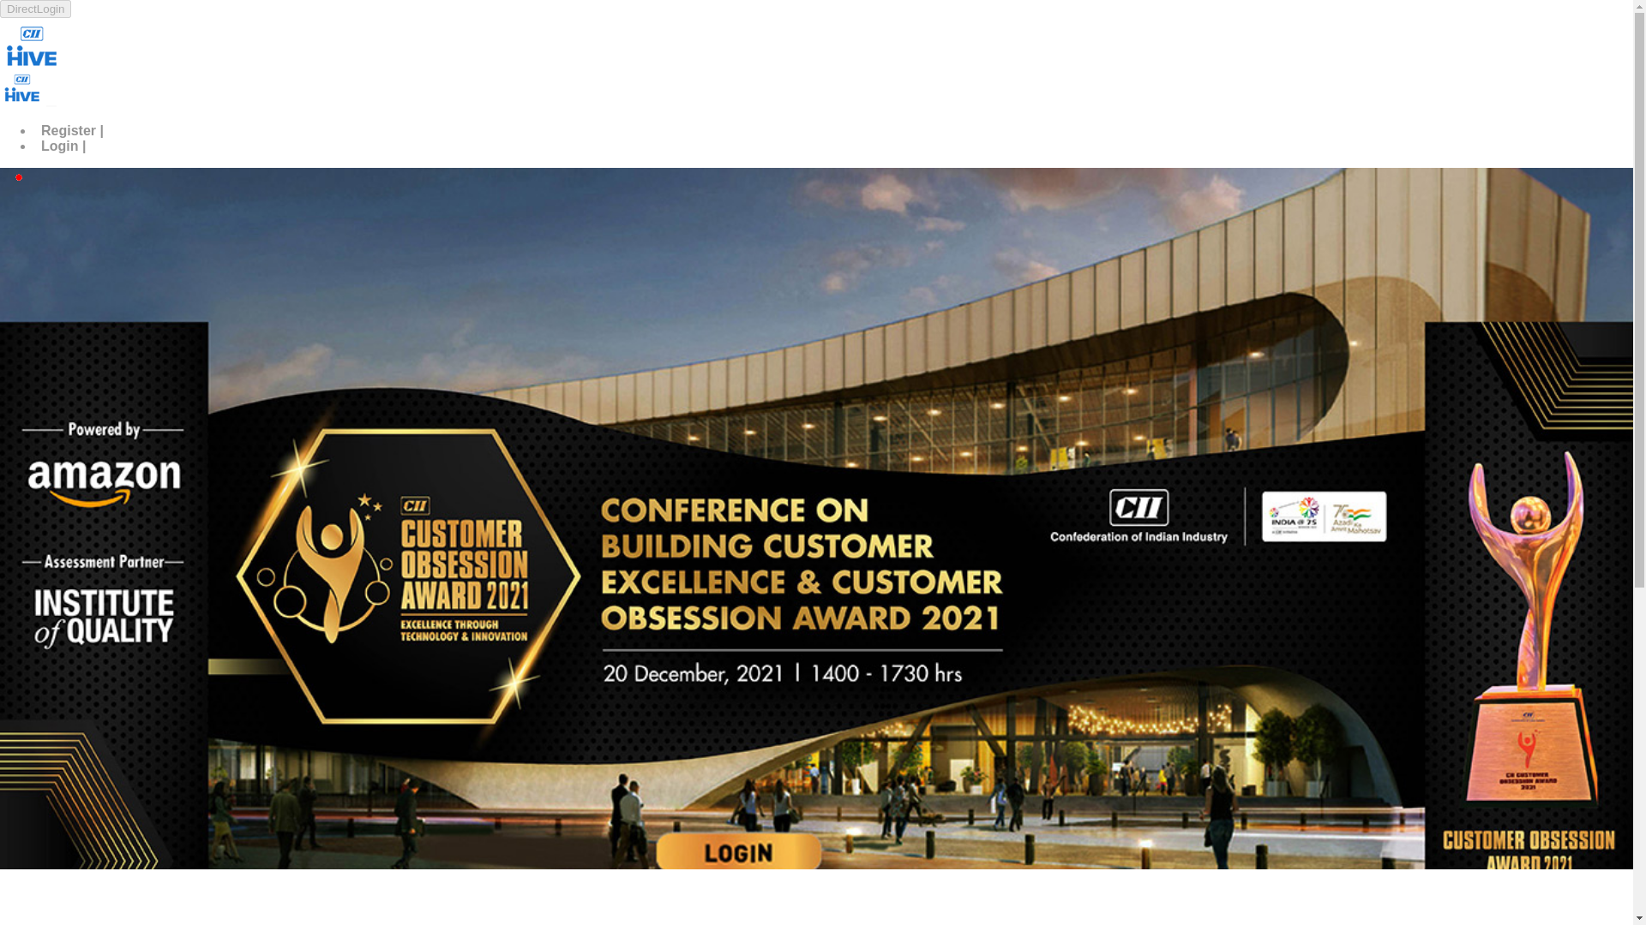  I want to click on Amazon, so click(84, 898).